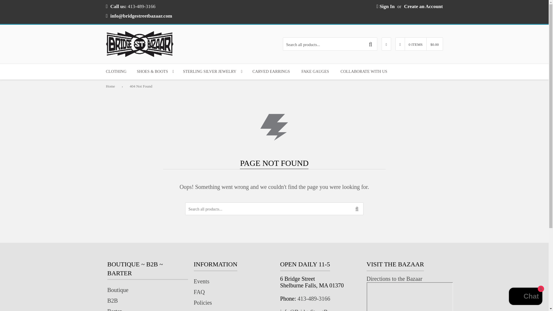  What do you see at coordinates (201, 281) in the screenshot?
I see `Events` at bounding box center [201, 281].